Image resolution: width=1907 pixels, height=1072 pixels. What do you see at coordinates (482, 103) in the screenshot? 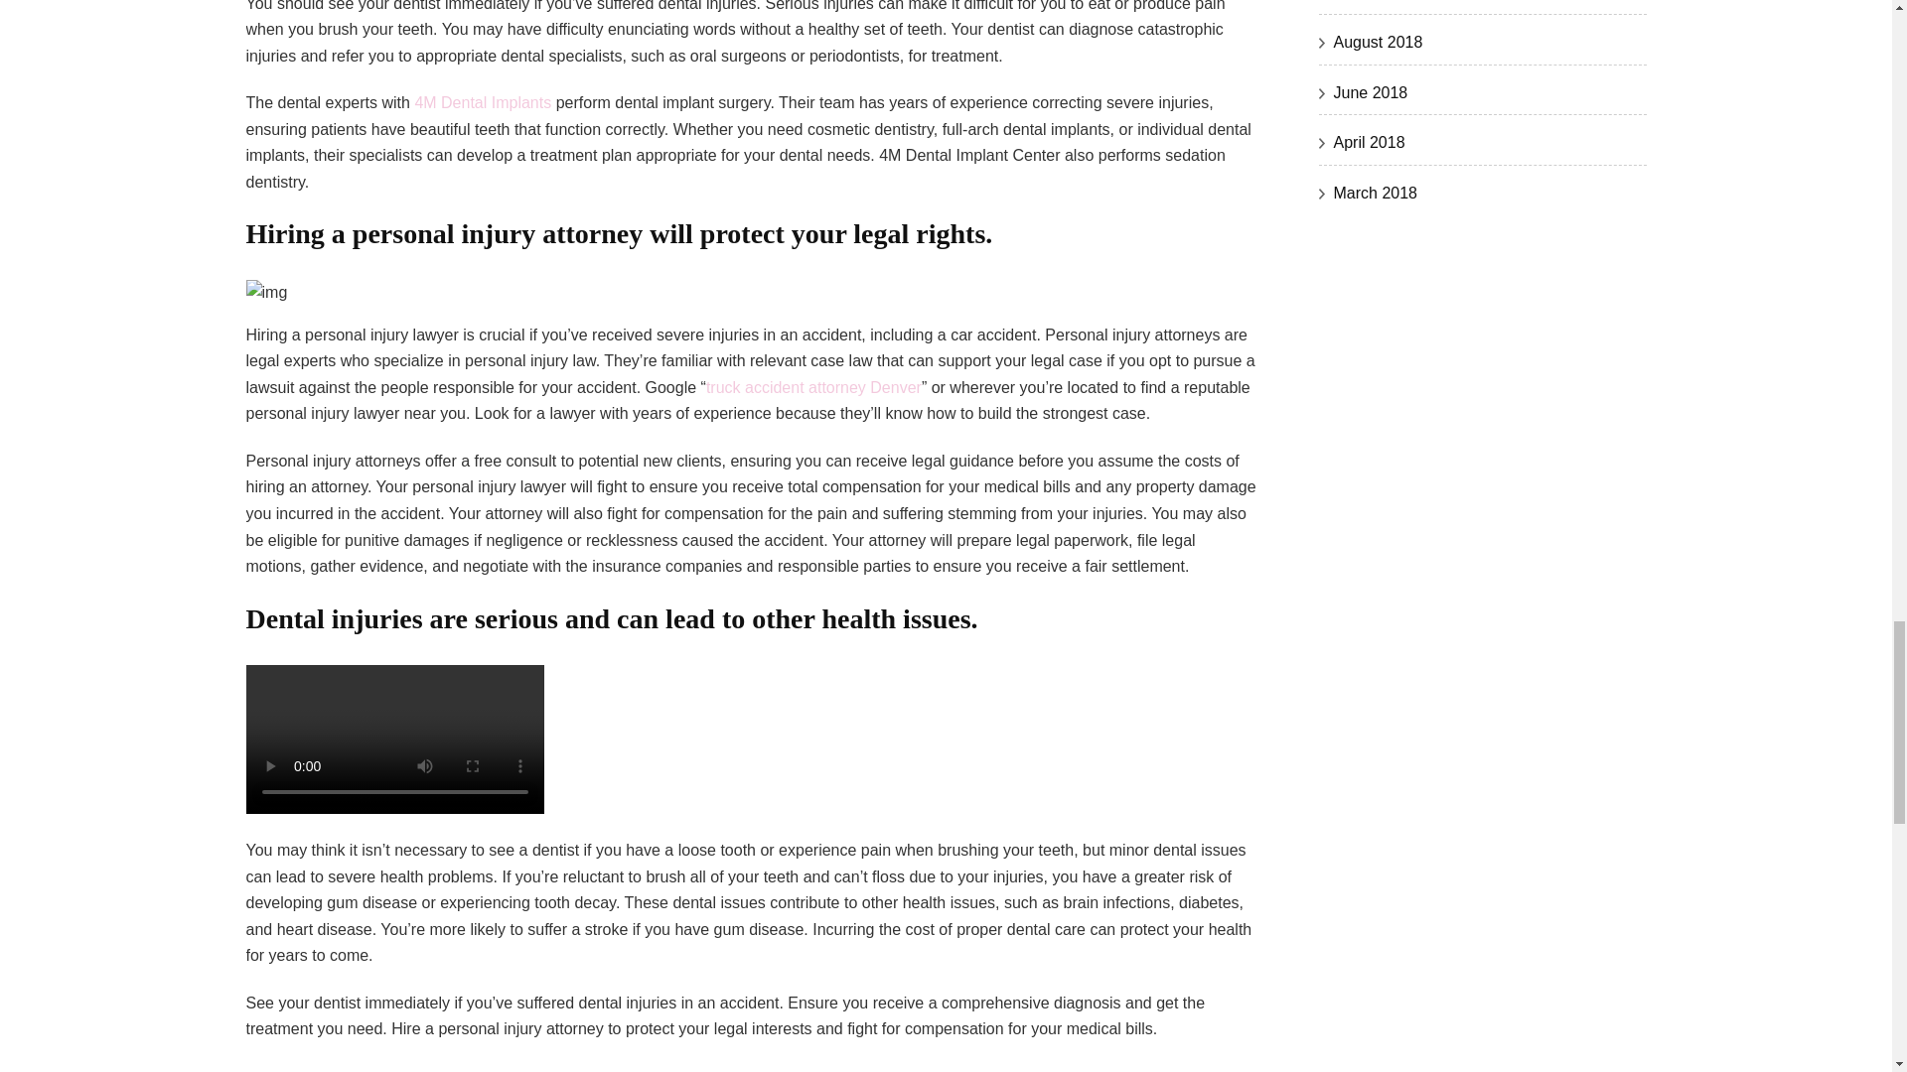
I see `4M Dental Implants` at bounding box center [482, 103].